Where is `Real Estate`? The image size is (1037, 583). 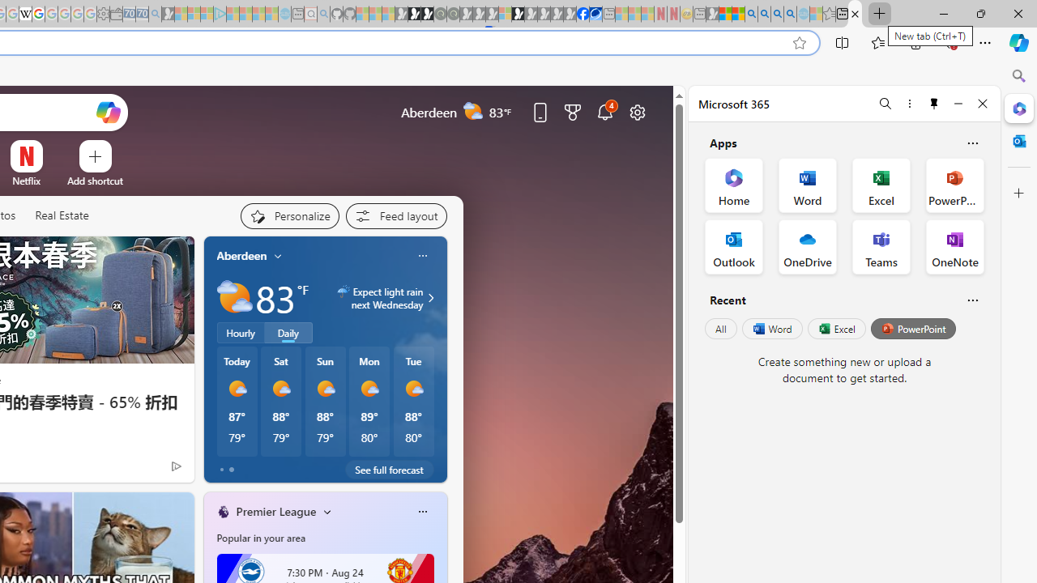 Real Estate is located at coordinates (62, 215).